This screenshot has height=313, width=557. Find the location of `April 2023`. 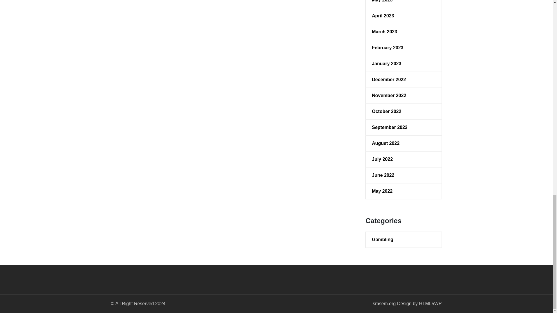

April 2023 is located at coordinates (404, 16).